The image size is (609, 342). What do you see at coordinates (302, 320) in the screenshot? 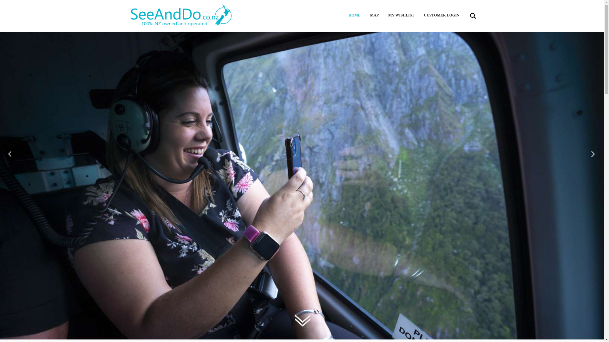
I see `Scroll Down for Things to Do!` at bounding box center [302, 320].